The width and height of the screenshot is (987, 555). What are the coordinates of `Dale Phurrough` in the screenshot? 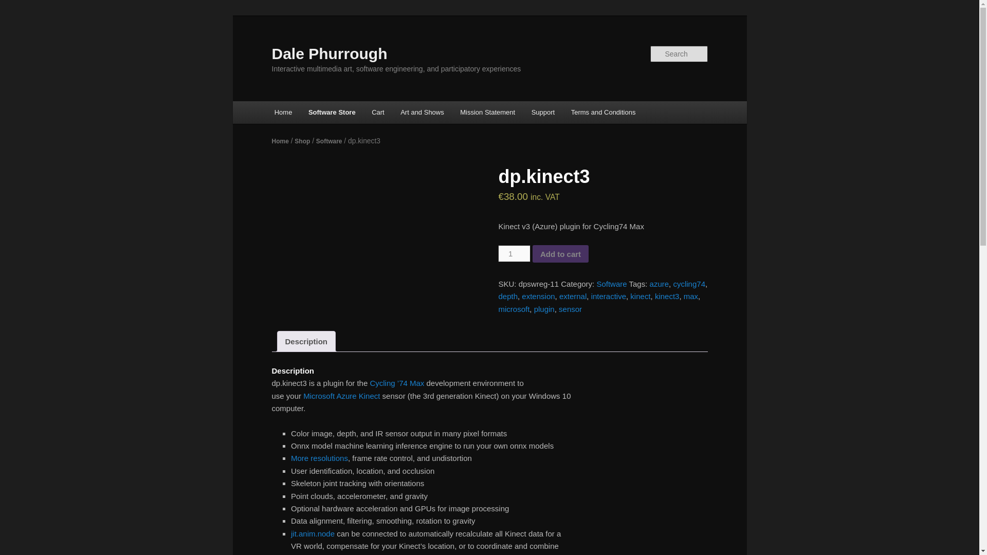 It's located at (329, 53).